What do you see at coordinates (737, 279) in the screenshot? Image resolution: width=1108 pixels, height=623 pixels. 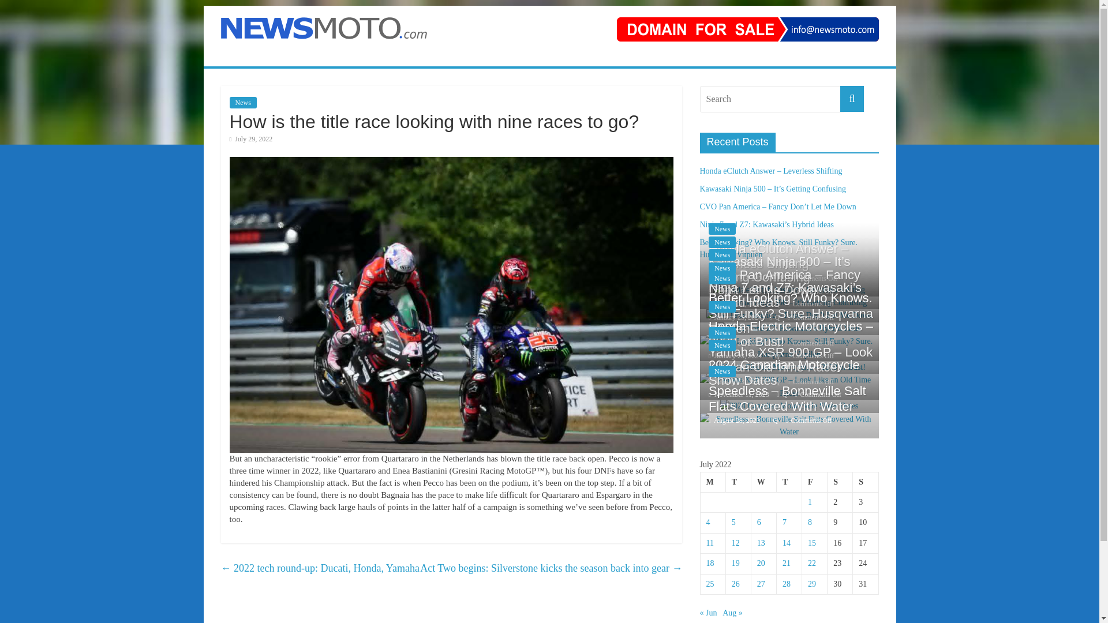 I see `05:01` at bounding box center [737, 279].